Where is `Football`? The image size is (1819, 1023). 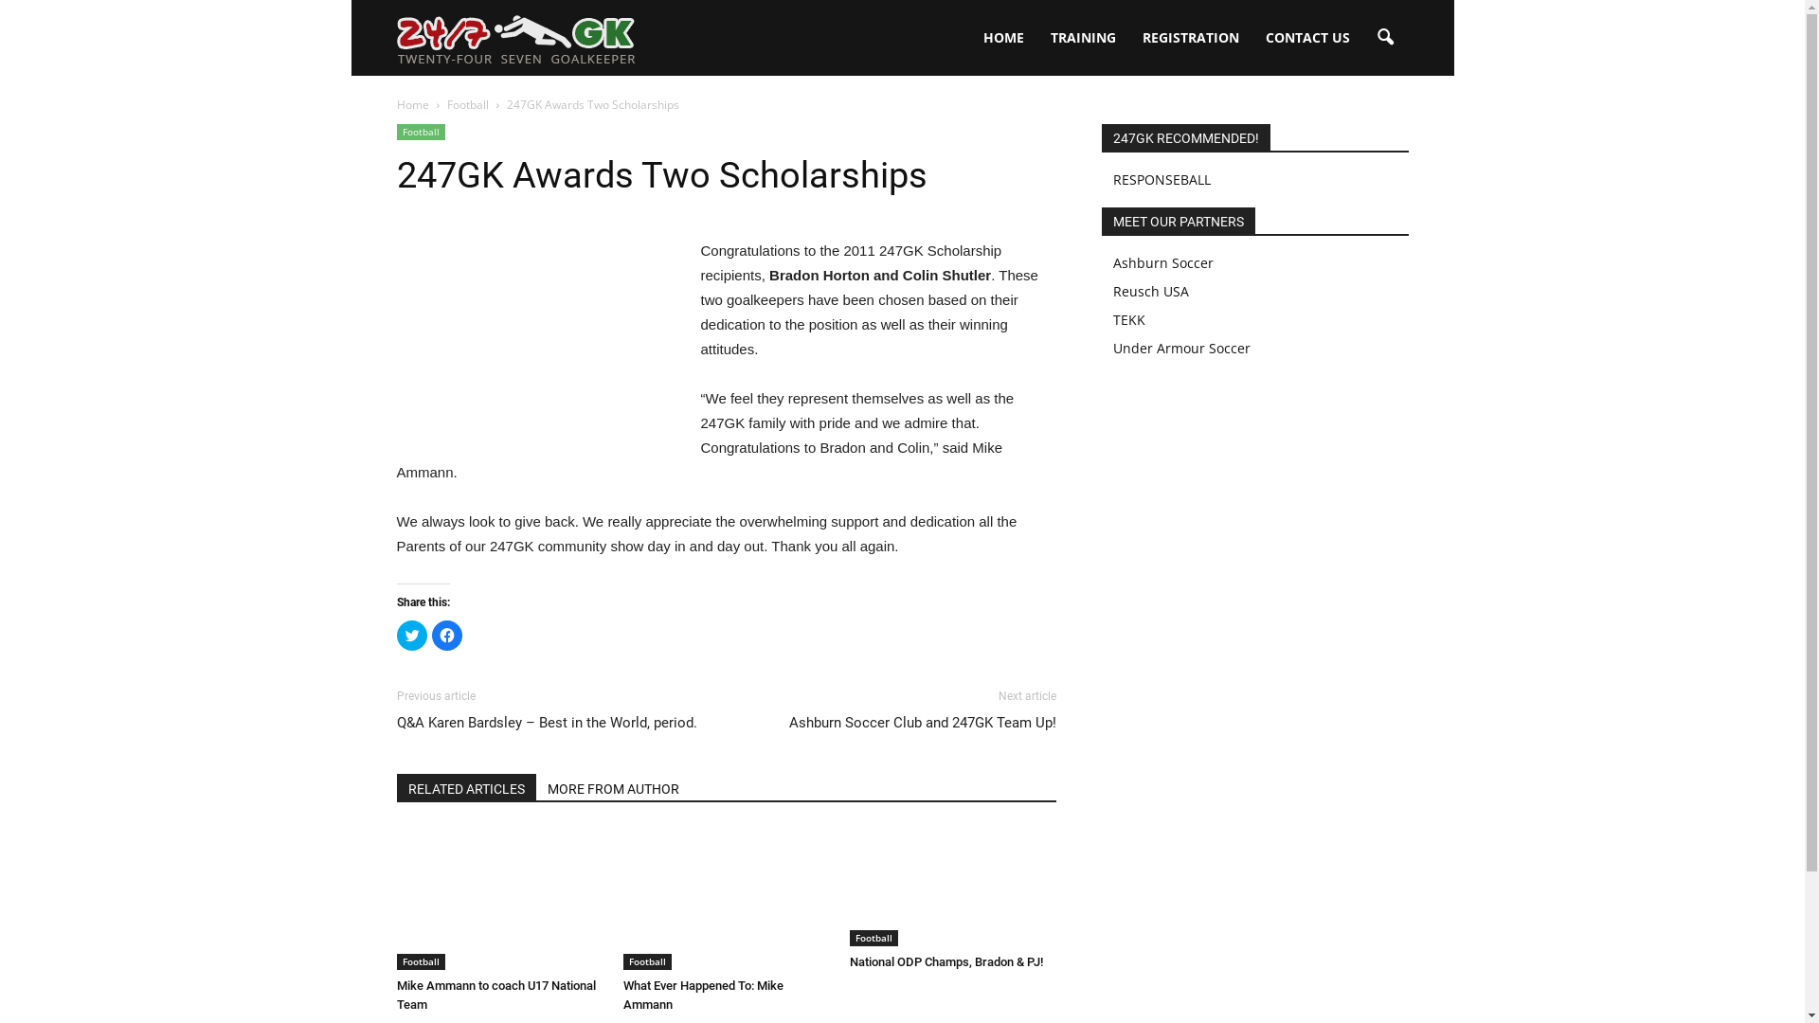
Football is located at coordinates (873, 938).